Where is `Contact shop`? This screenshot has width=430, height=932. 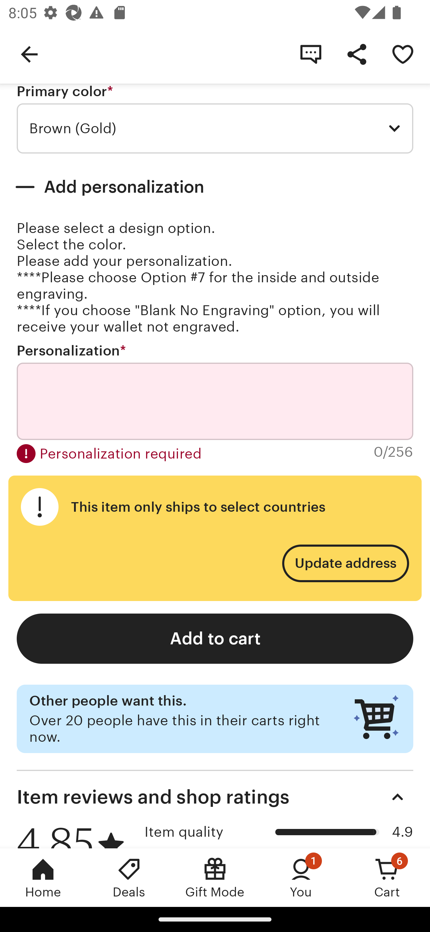 Contact shop is located at coordinates (311, 54).